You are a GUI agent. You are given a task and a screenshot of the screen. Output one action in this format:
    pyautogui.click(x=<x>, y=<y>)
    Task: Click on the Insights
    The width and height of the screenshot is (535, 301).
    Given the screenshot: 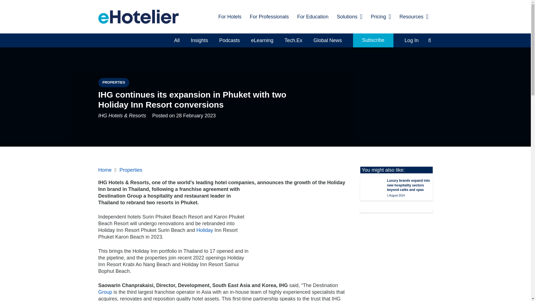 What is the action you would take?
    pyautogui.click(x=199, y=40)
    